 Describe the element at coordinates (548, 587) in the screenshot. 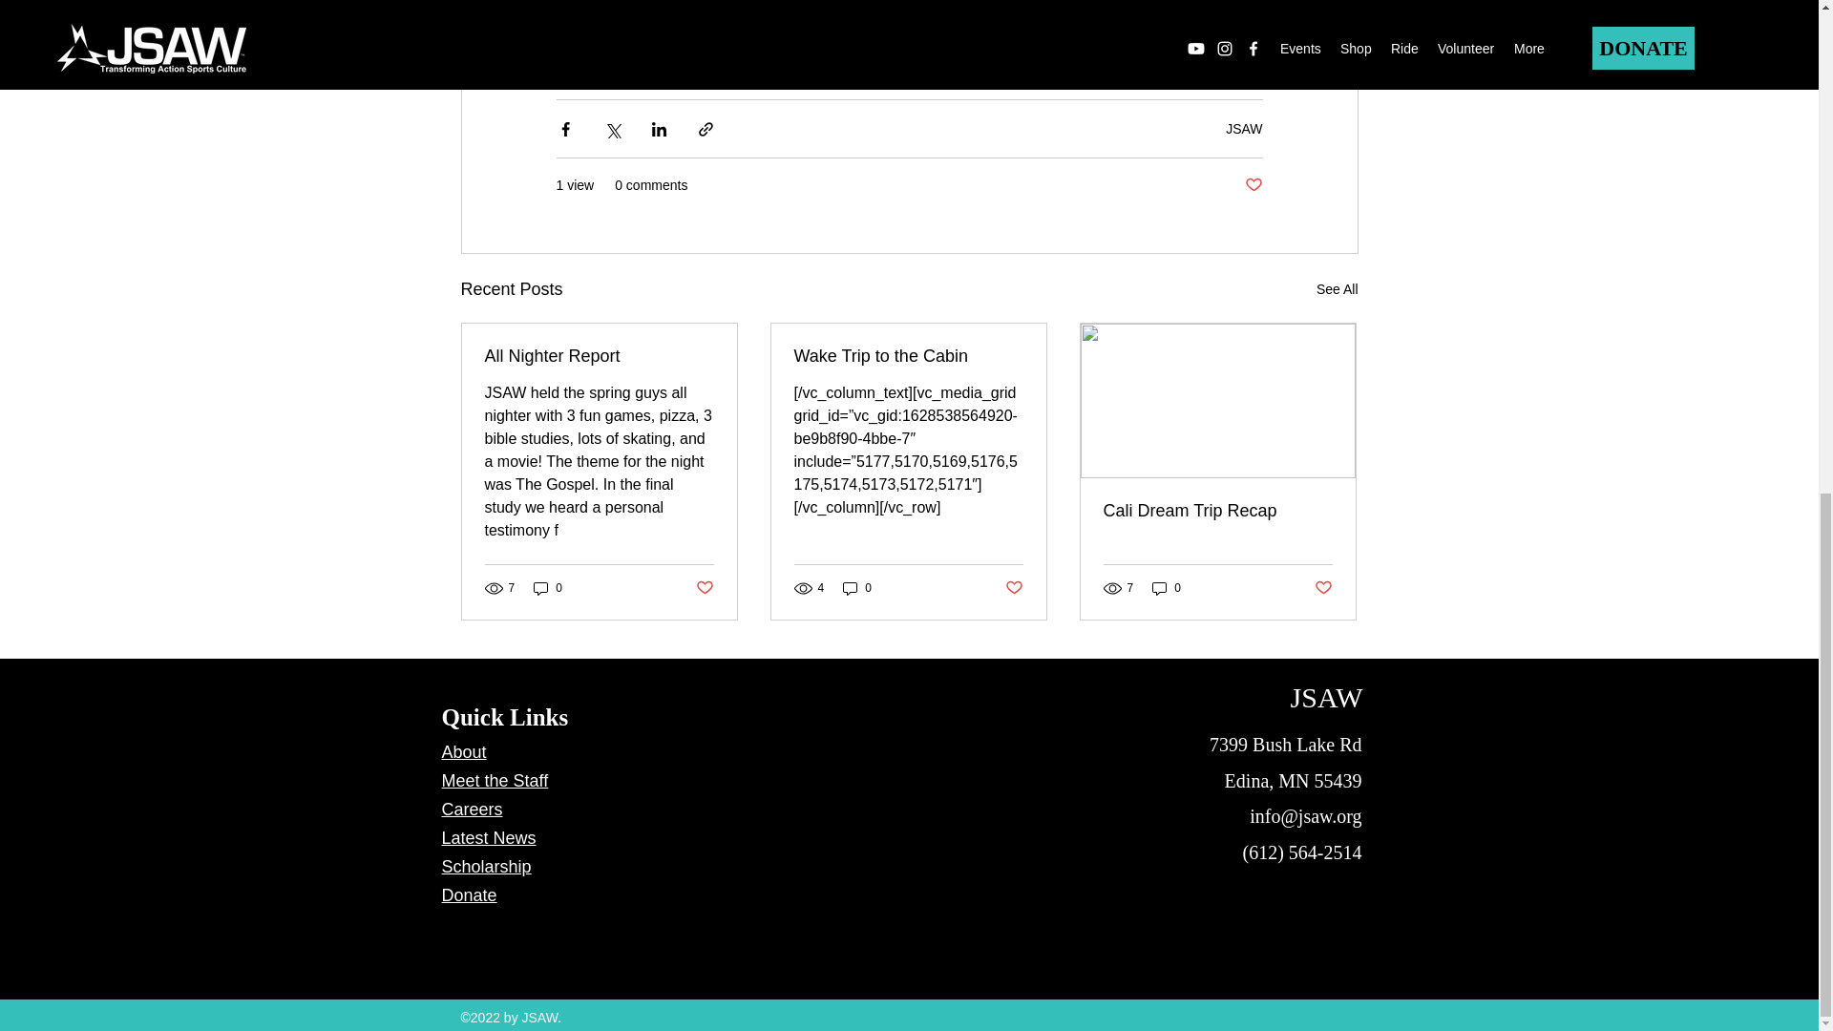

I see `0` at that location.